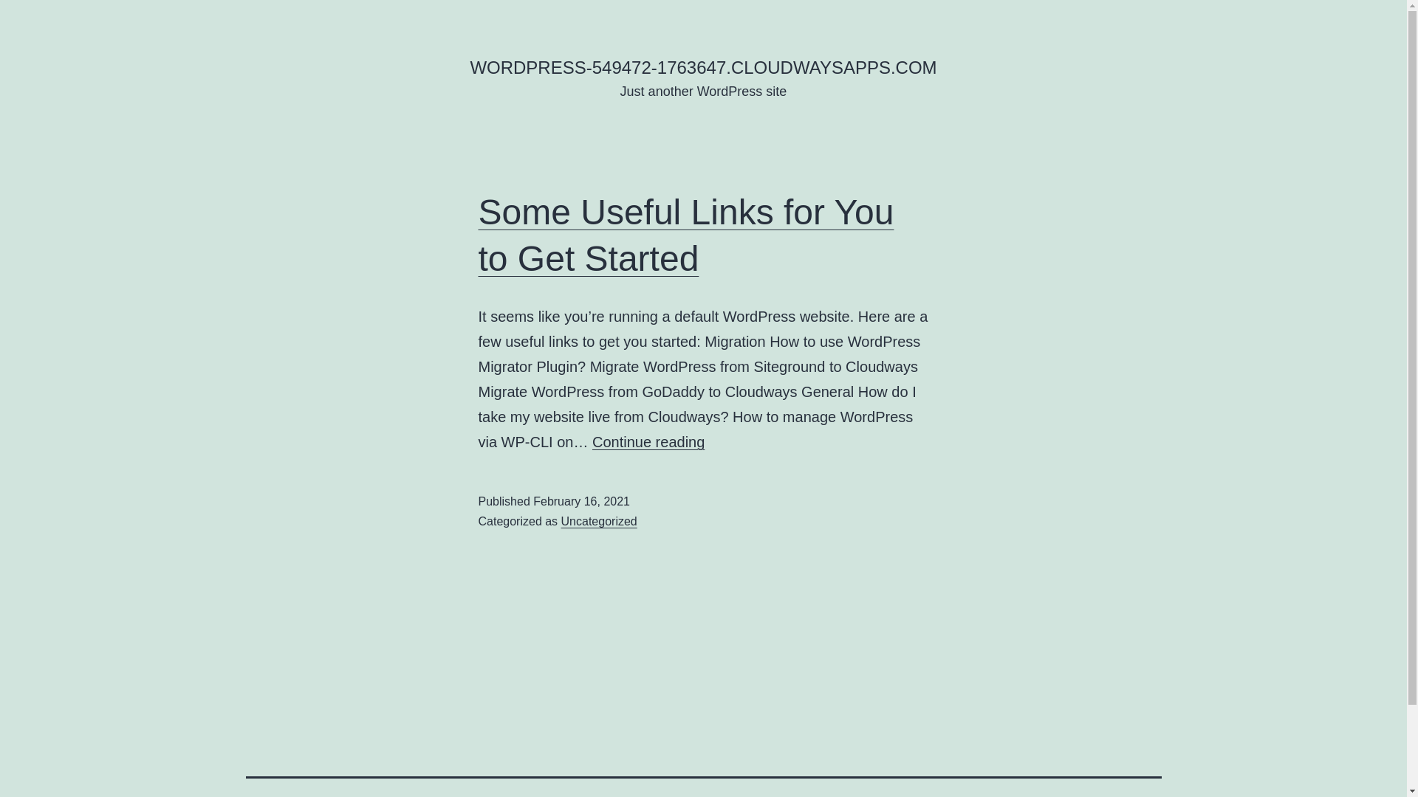  I want to click on Continue reading
Some Useful Links for You to Get Started, so click(648, 442).